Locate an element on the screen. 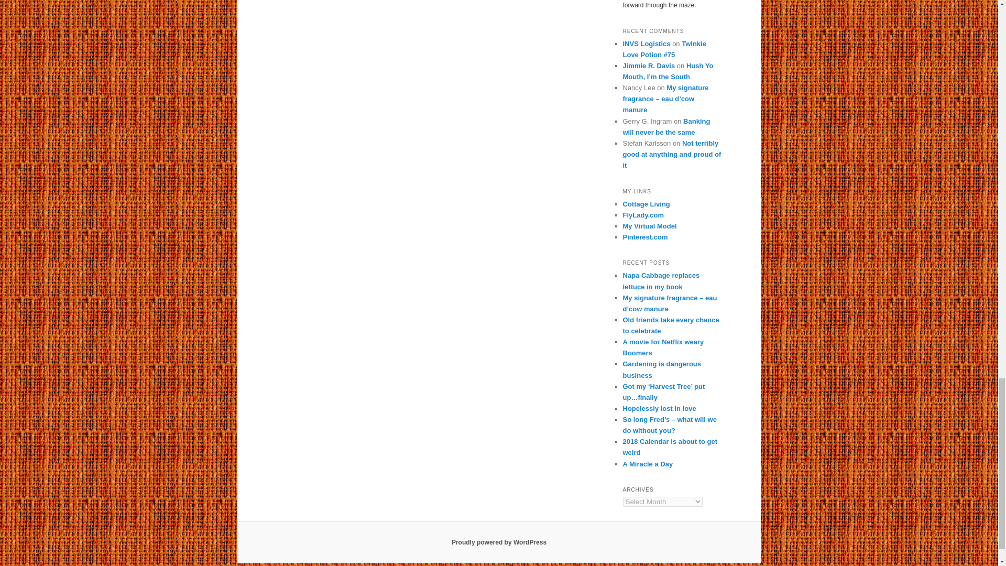  Semantic Personal Publishing Platform is located at coordinates (499, 542).